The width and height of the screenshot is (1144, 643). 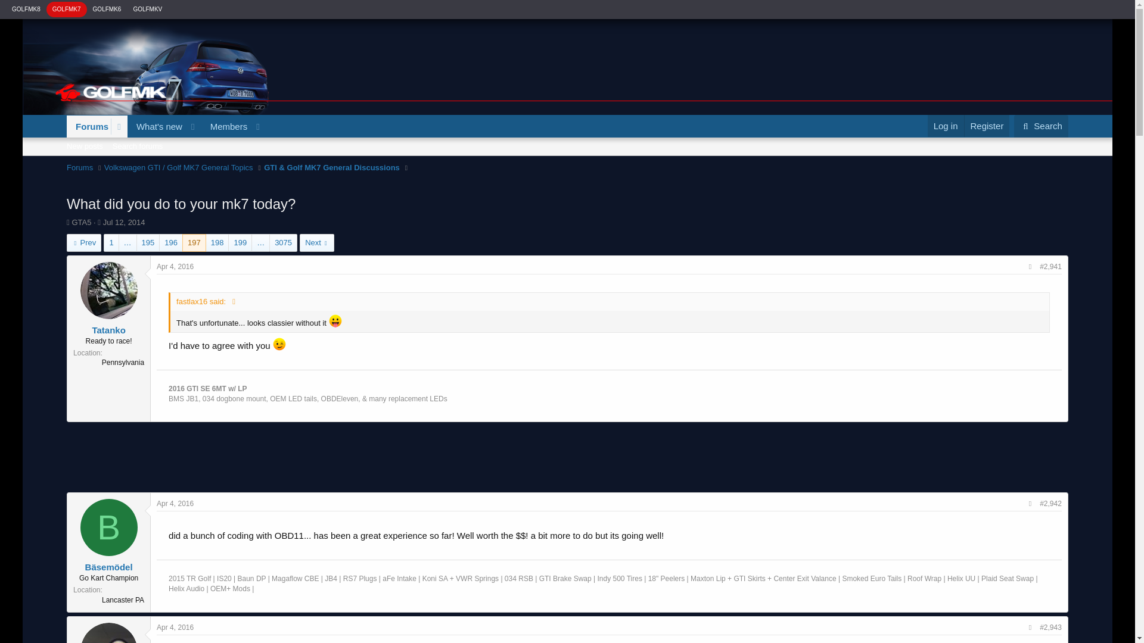 What do you see at coordinates (987, 125) in the screenshot?
I see `Register` at bounding box center [987, 125].